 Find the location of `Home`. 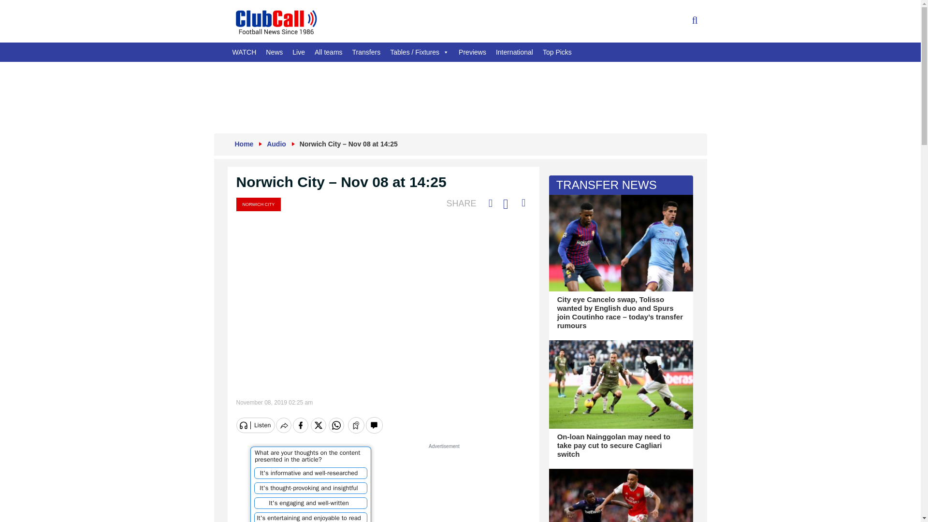

Home is located at coordinates (244, 144).